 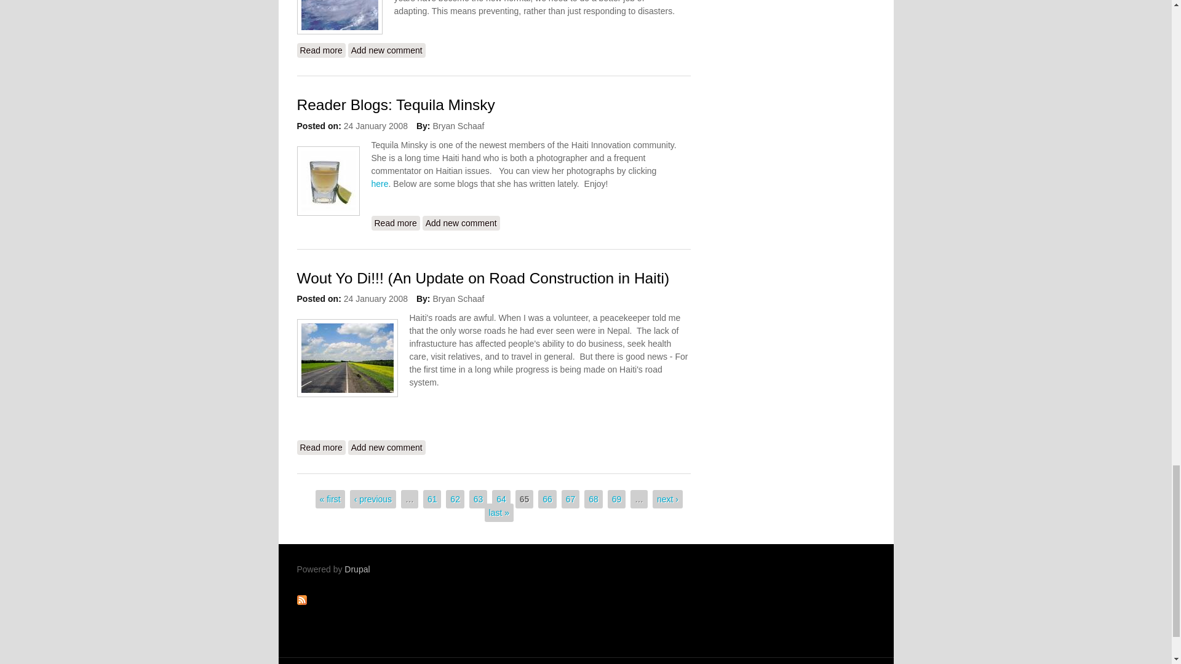 What do you see at coordinates (386, 50) in the screenshot?
I see `Add new comment` at bounding box center [386, 50].